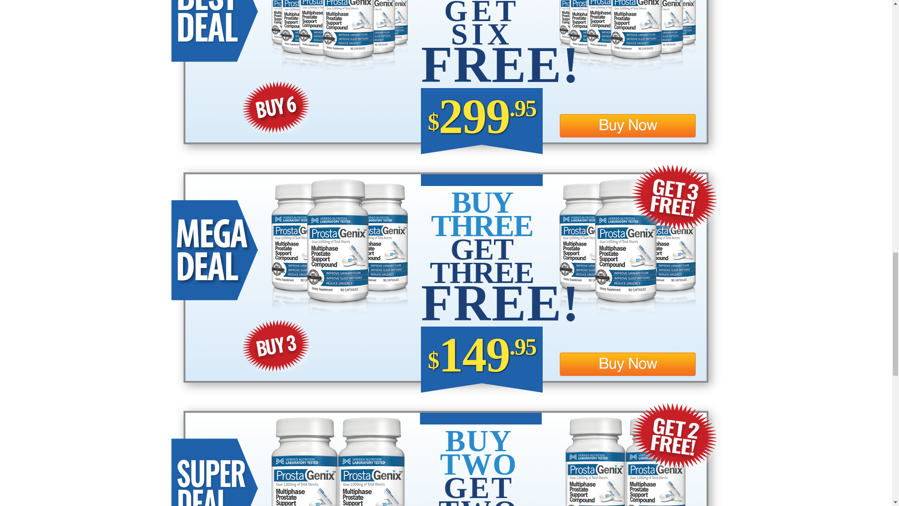 This screenshot has width=899, height=506. I want to click on buy now, so click(627, 126).